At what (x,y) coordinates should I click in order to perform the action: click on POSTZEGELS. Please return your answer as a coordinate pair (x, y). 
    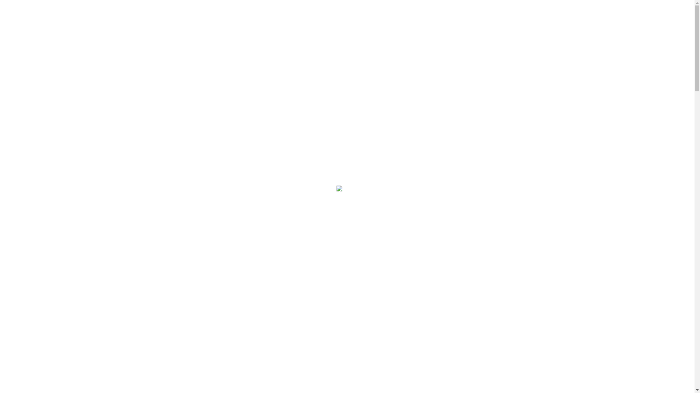
    Looking at the image, I should click on (310, 10).